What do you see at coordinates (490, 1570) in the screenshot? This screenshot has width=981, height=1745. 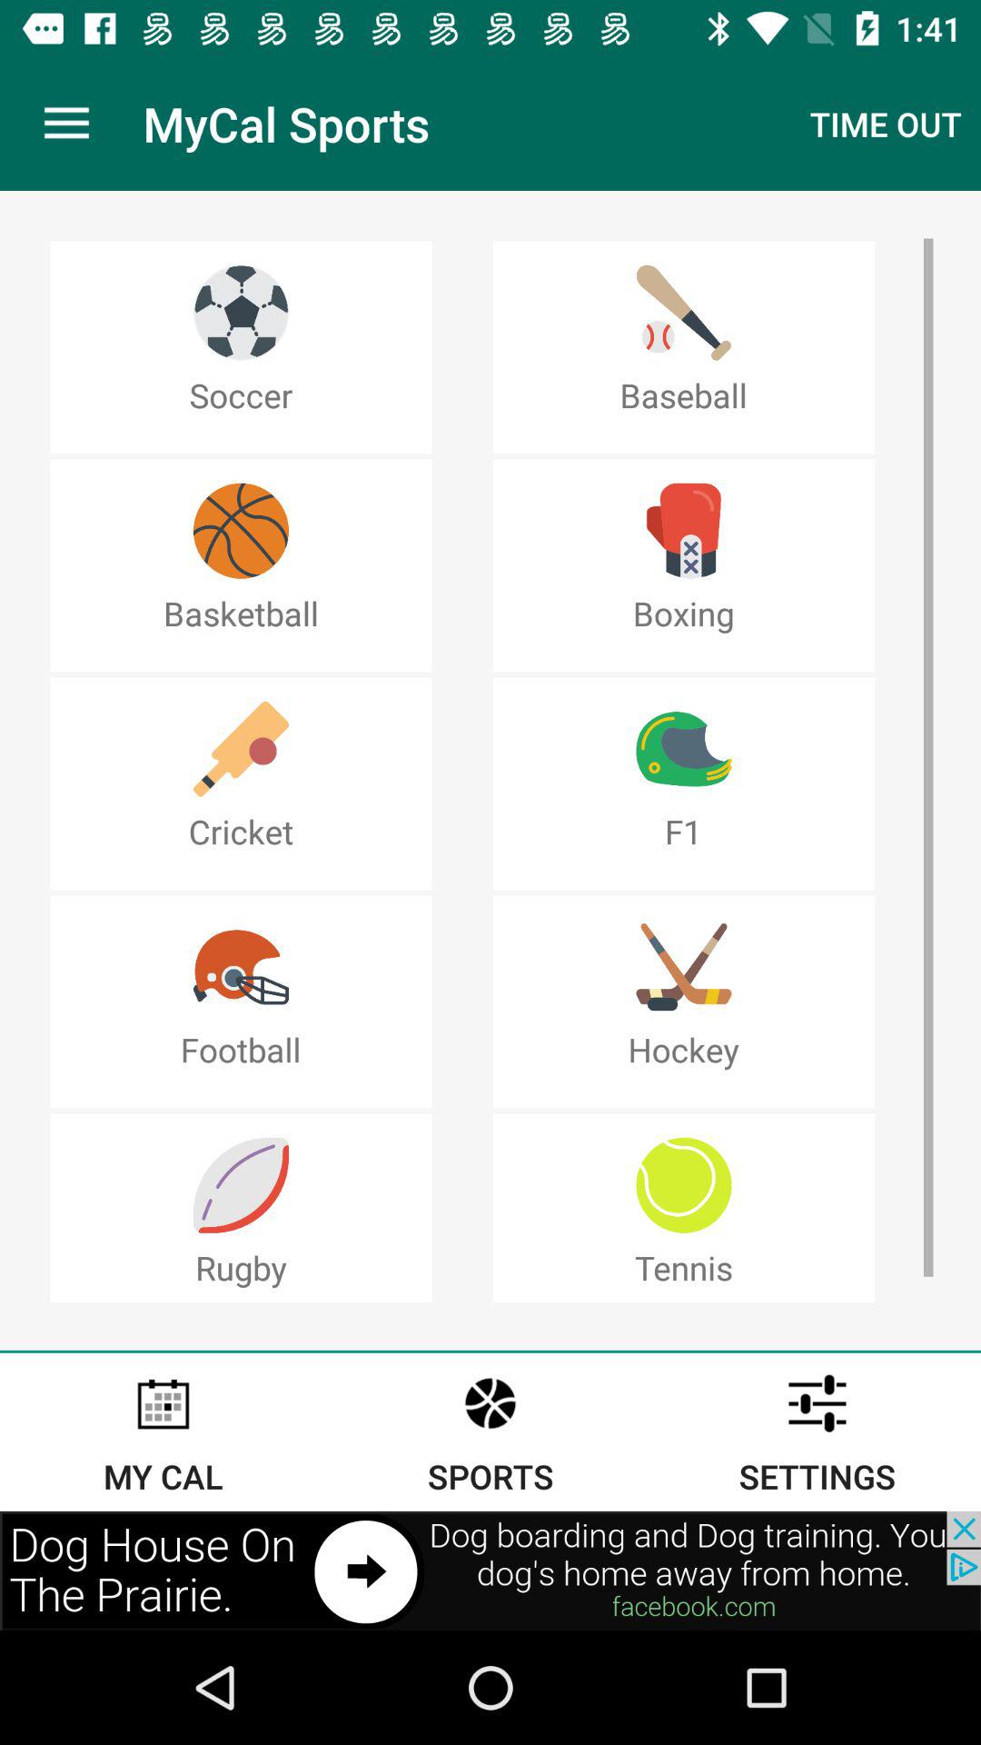 I see `advertisement` at bounding box center [490, 1570].